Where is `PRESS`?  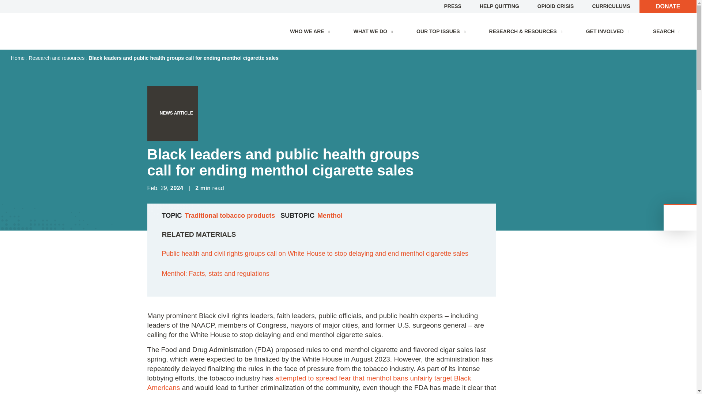 PRESS is located at coordinates (452, 6).